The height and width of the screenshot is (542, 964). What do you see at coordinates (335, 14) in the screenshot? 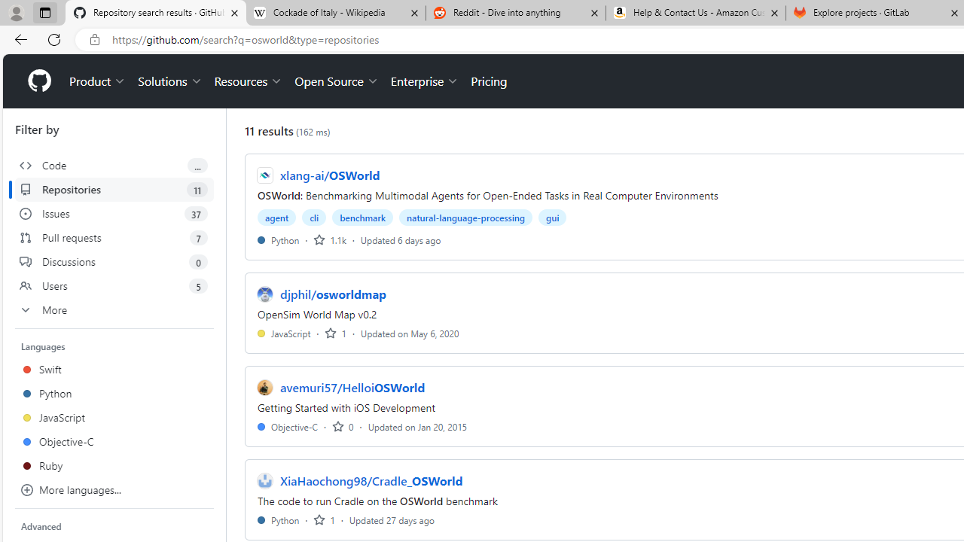
I see `Cockade of Italy - Wikipedia` at bounding box center [335, 14].